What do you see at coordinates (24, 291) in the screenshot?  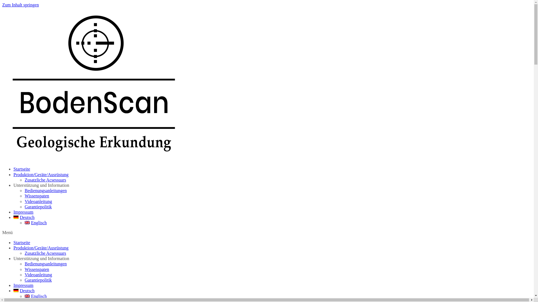 I see `Deutsch` at bounding box center [24, 291].